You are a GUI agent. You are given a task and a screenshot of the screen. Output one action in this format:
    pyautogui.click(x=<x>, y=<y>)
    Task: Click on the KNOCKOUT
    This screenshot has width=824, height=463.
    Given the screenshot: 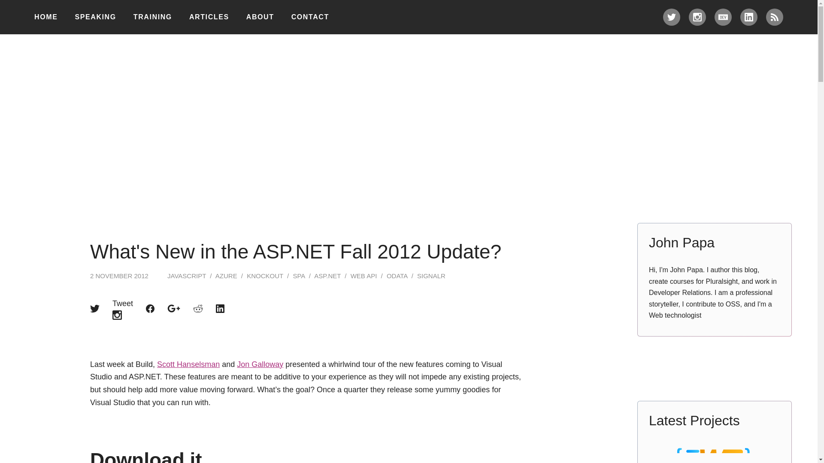 What is the action you would take?
    pyautogui.click(x=265, y=276)
    